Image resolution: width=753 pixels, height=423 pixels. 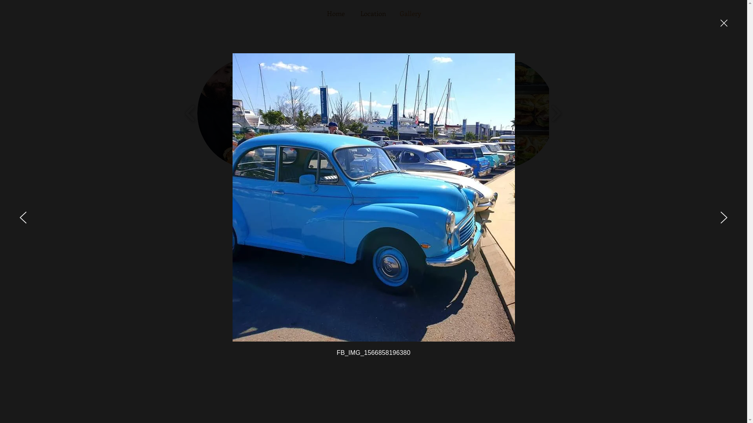 I want to click on Gallery, so click(x=410, y=13).